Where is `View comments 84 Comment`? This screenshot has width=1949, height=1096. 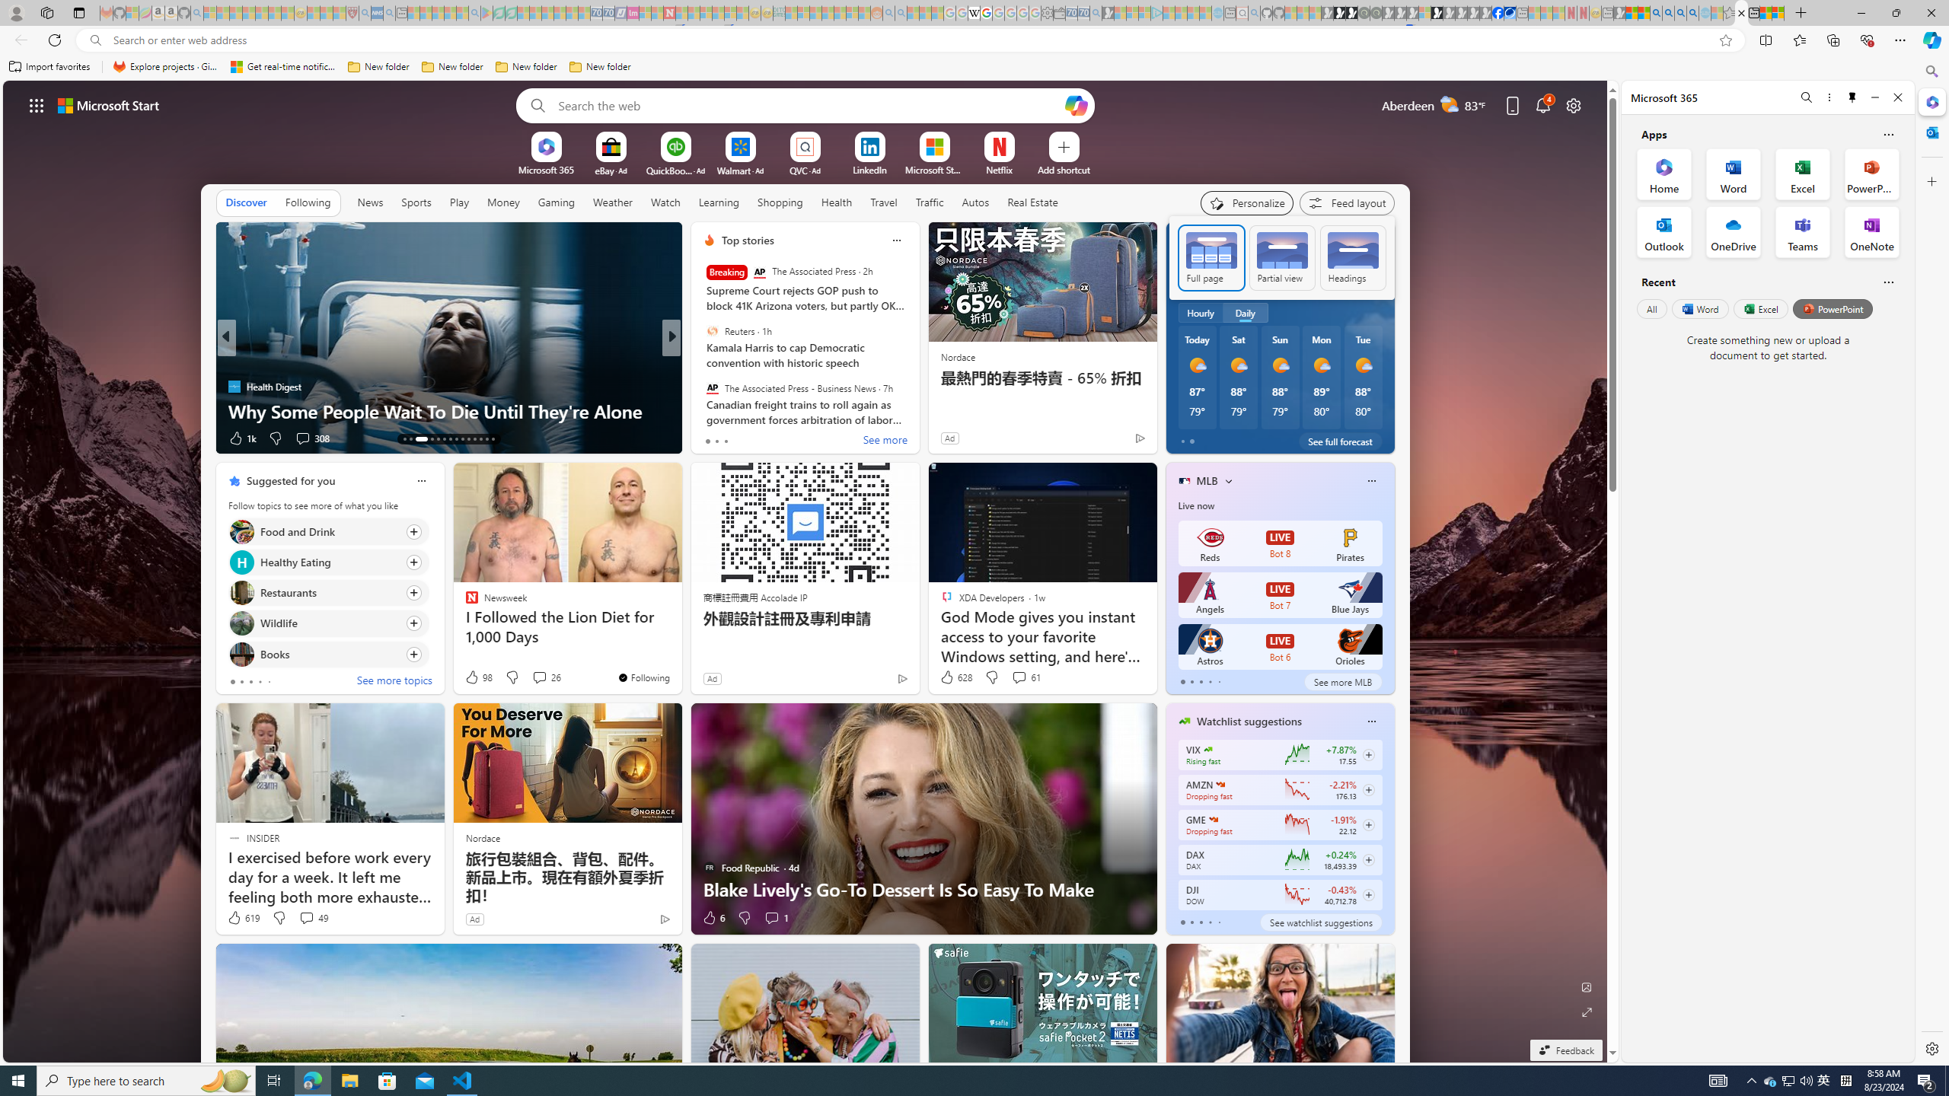
View comments 84 Comment is located at coordinates (783, 438).